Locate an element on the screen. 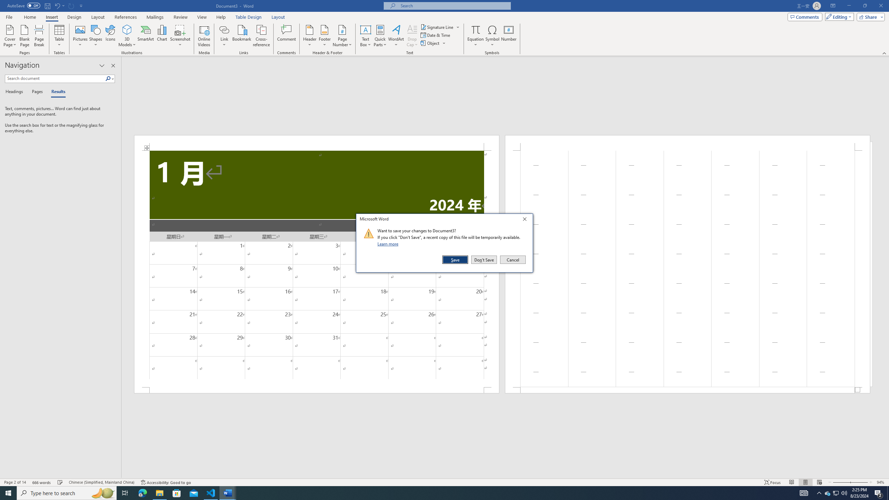  Visual Studio Code - 1 running window is located at coordinates (211, 493).